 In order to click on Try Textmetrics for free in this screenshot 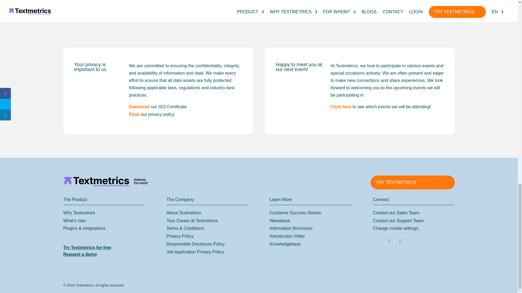, I will do `click(87, 247)`.